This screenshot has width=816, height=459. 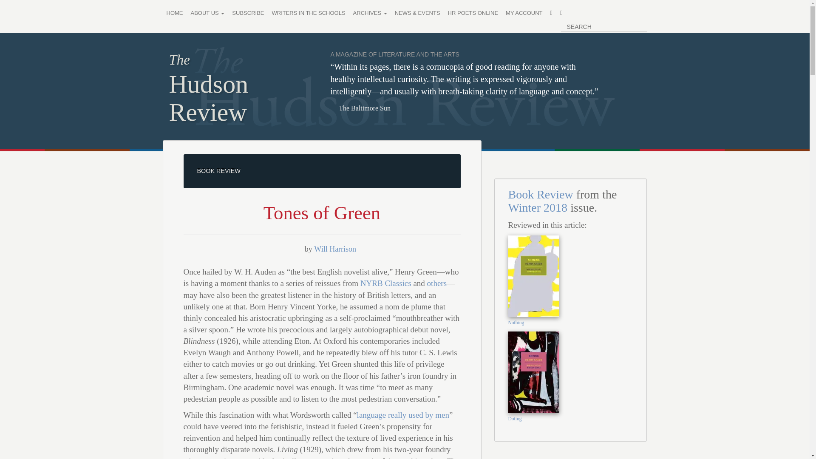 What do you see at coordinates (335, 249) in the screenshot?
I see `Will Harrison` at bounding box center [335, 249].